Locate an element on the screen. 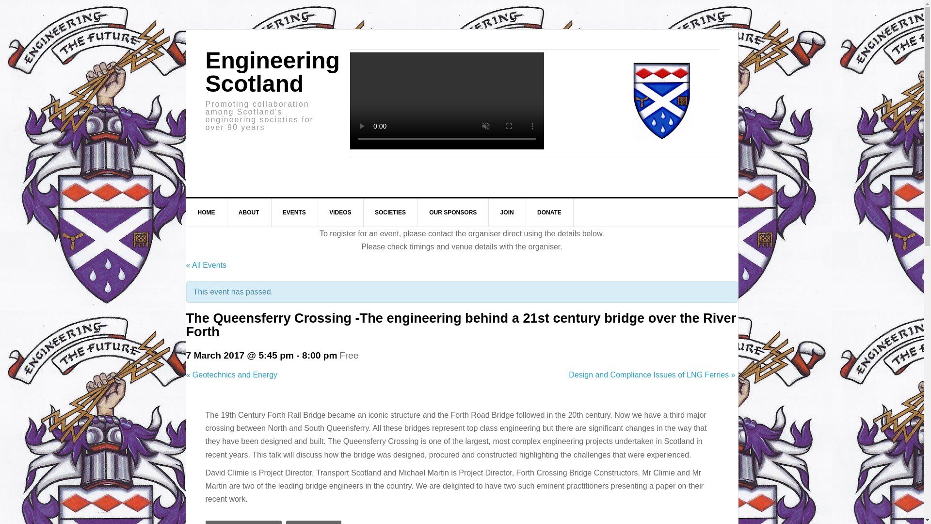 The height and width of the screenshot is (524, 931). EVENTS is located at coordinates (294, 213).